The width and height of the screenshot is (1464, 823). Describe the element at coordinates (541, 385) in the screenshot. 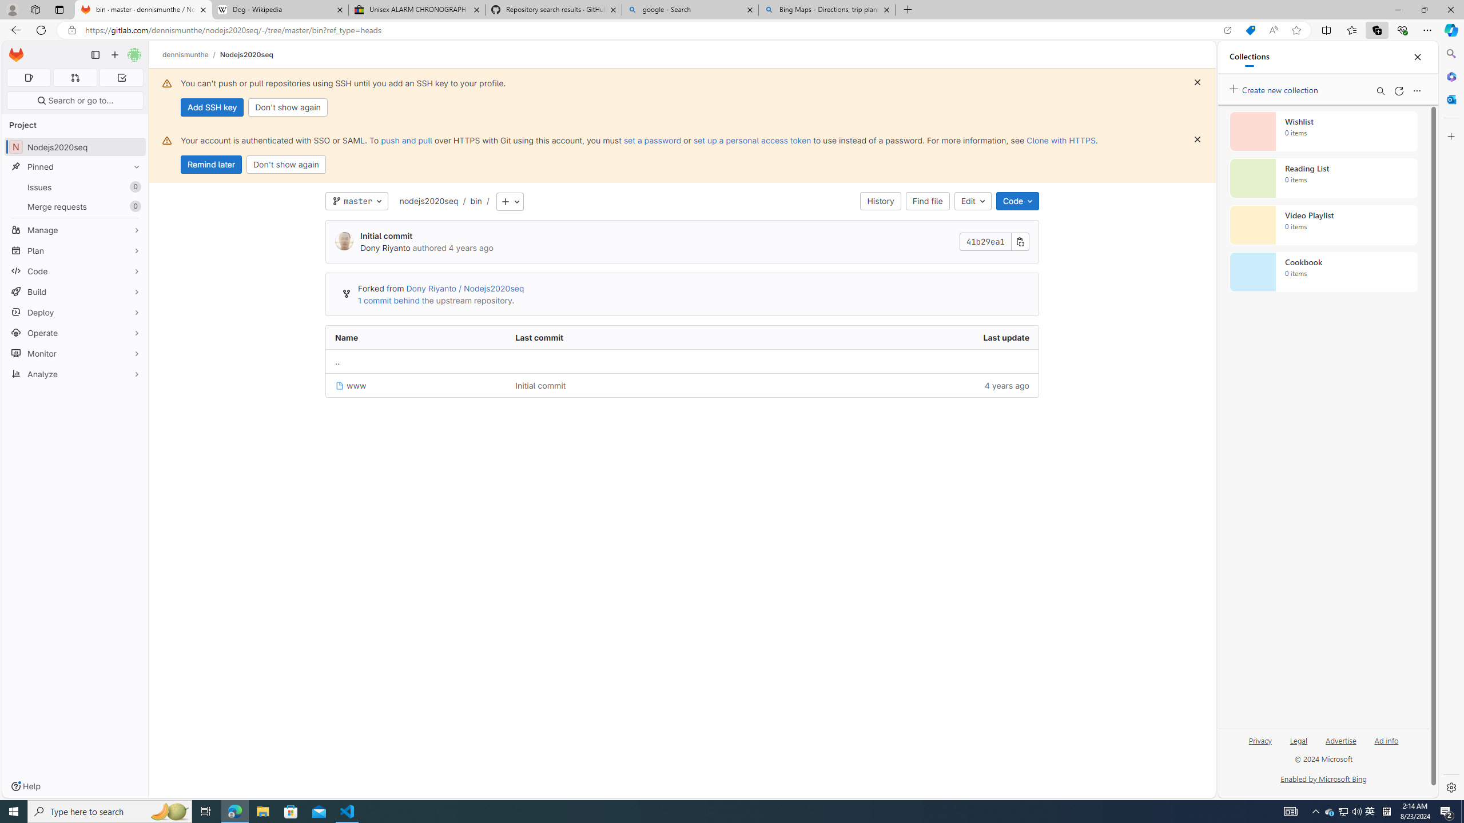

I see `Initial commit` at that location.